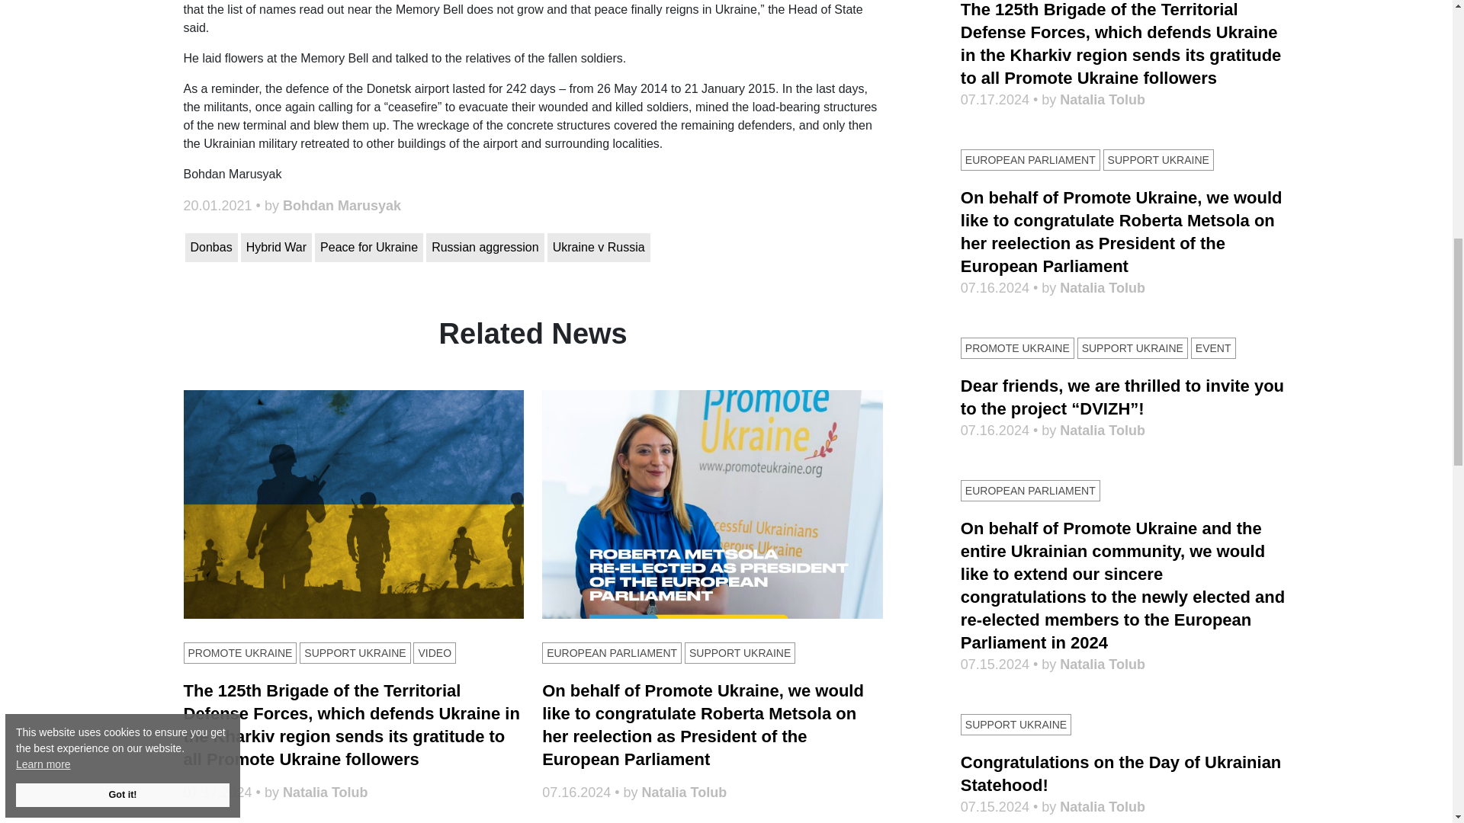  What do you see at coordinates (239, 652) in the screenshot?
I see `PROMOTE UKRAINE` at bounding box center [239, 652].